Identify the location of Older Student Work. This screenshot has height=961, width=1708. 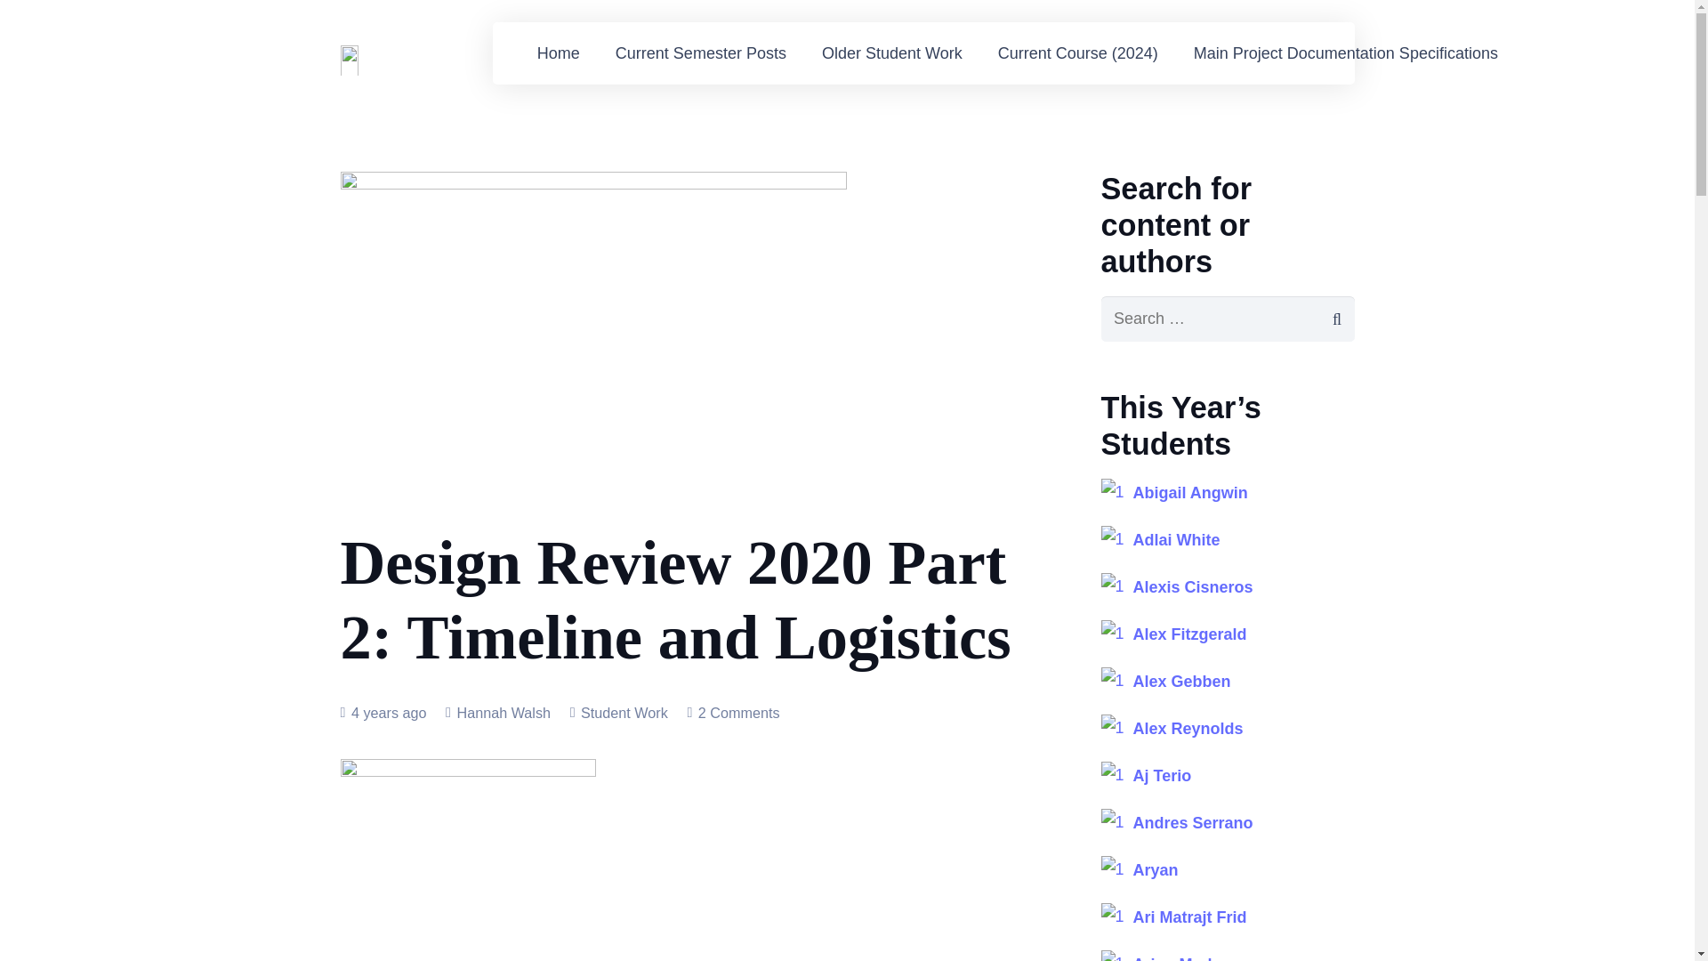
(892, 53).